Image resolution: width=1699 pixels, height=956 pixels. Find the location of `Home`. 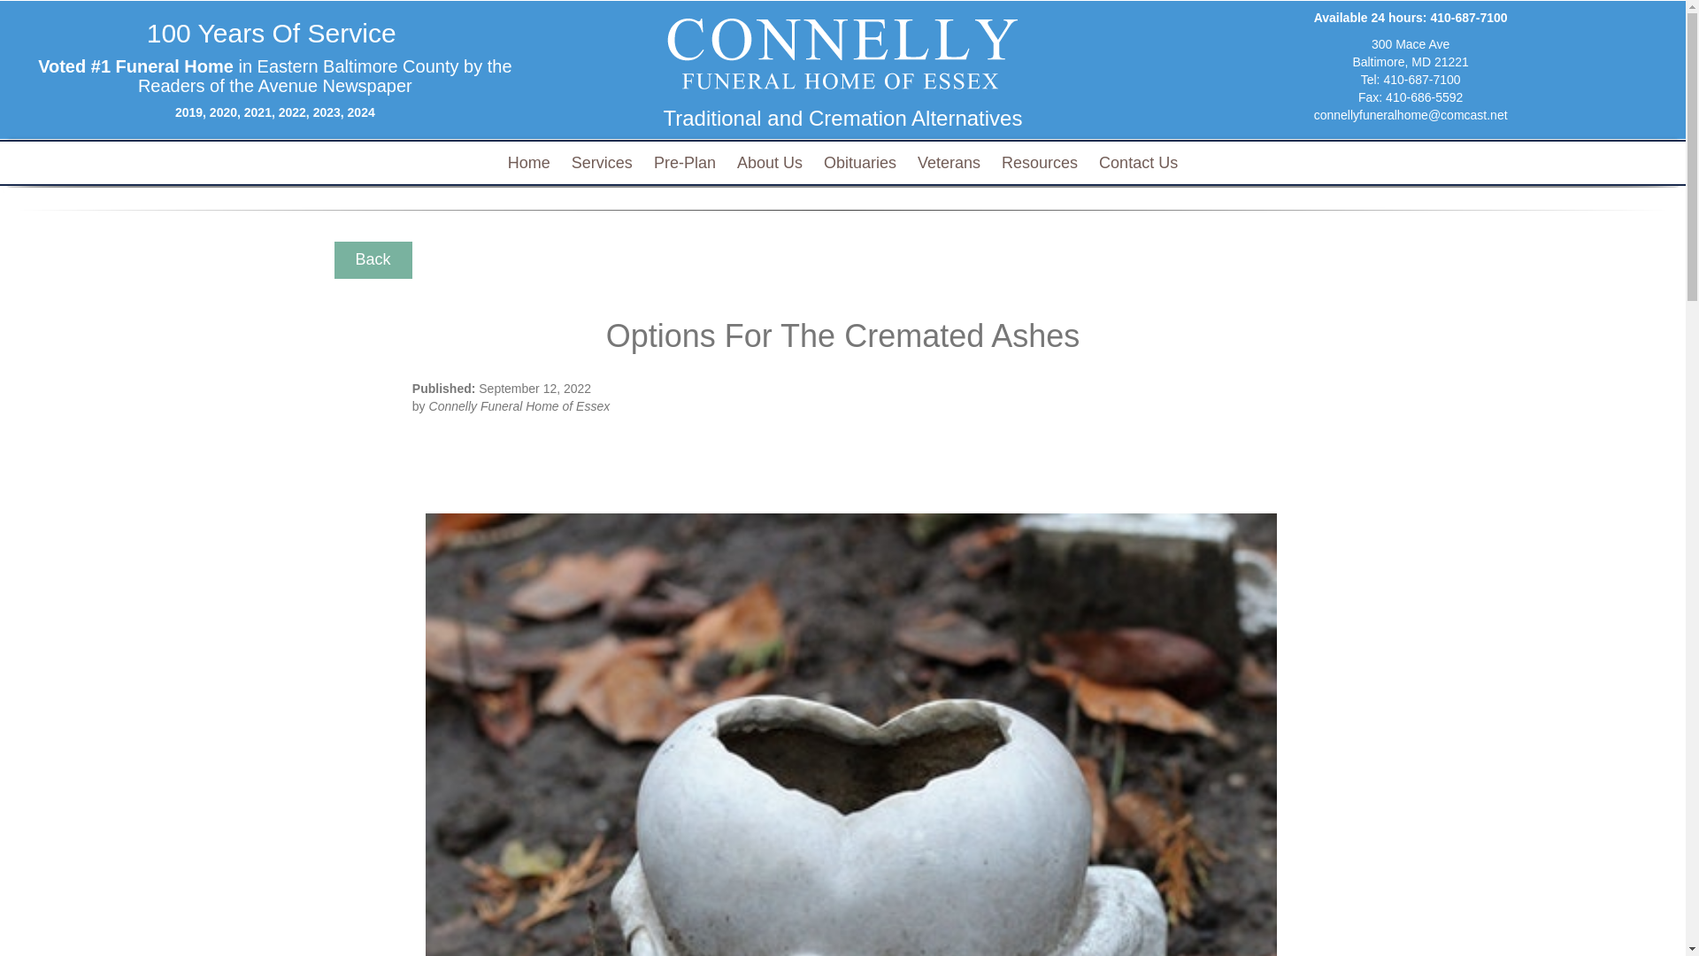

Home is located at coordinates (1411, 53).